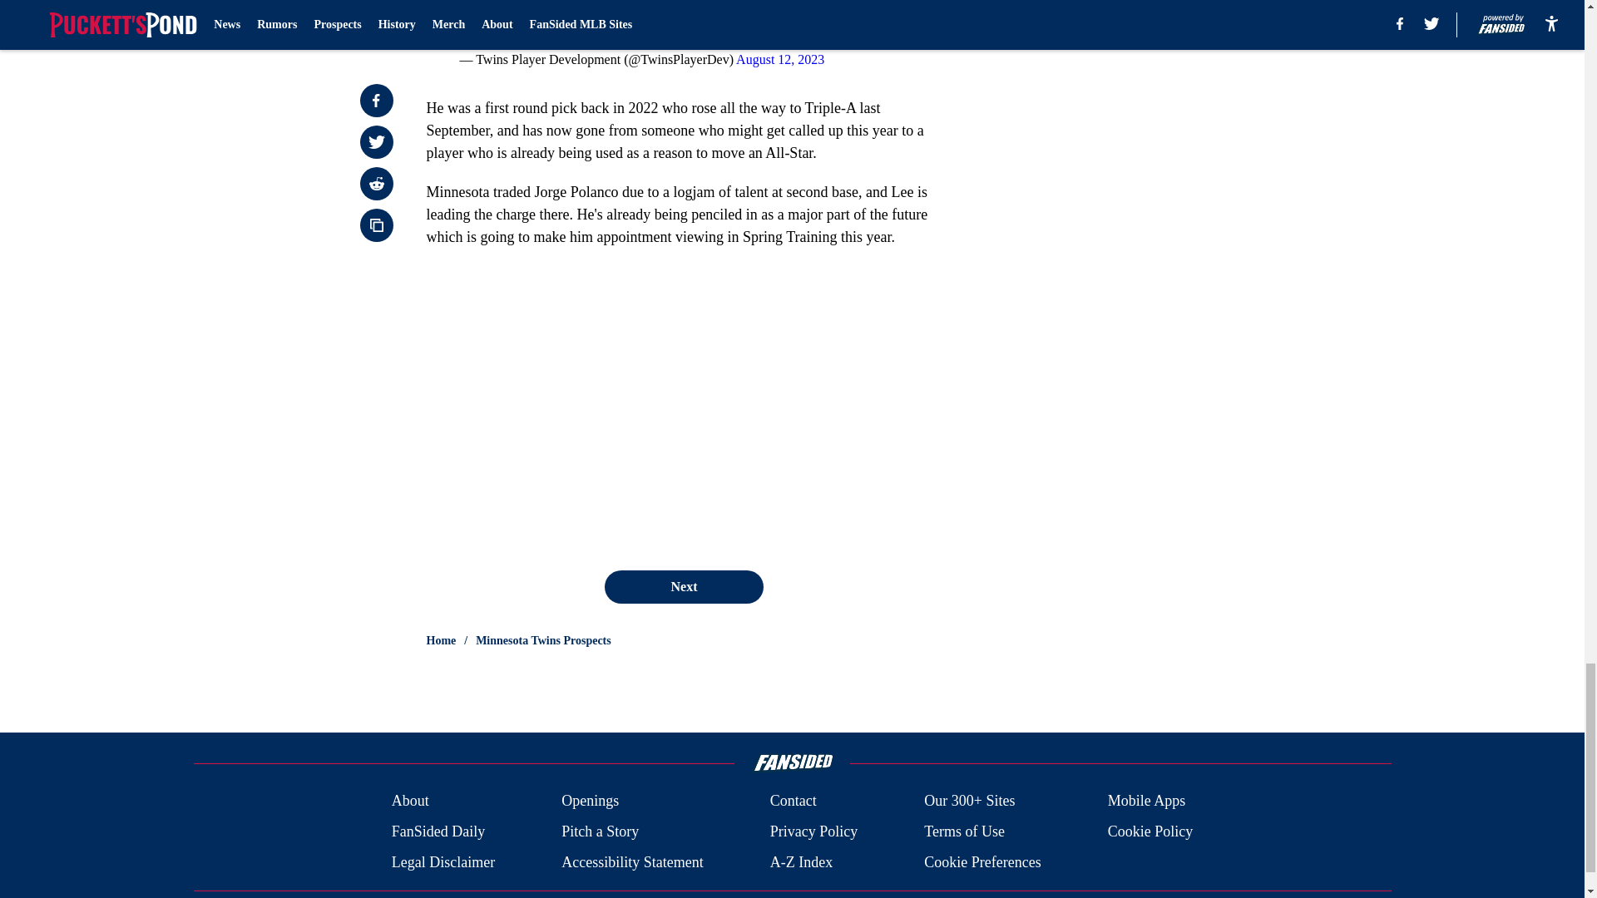 The image size is (1597, 898). I want to click on August 12, 2023, so click(780, 58).